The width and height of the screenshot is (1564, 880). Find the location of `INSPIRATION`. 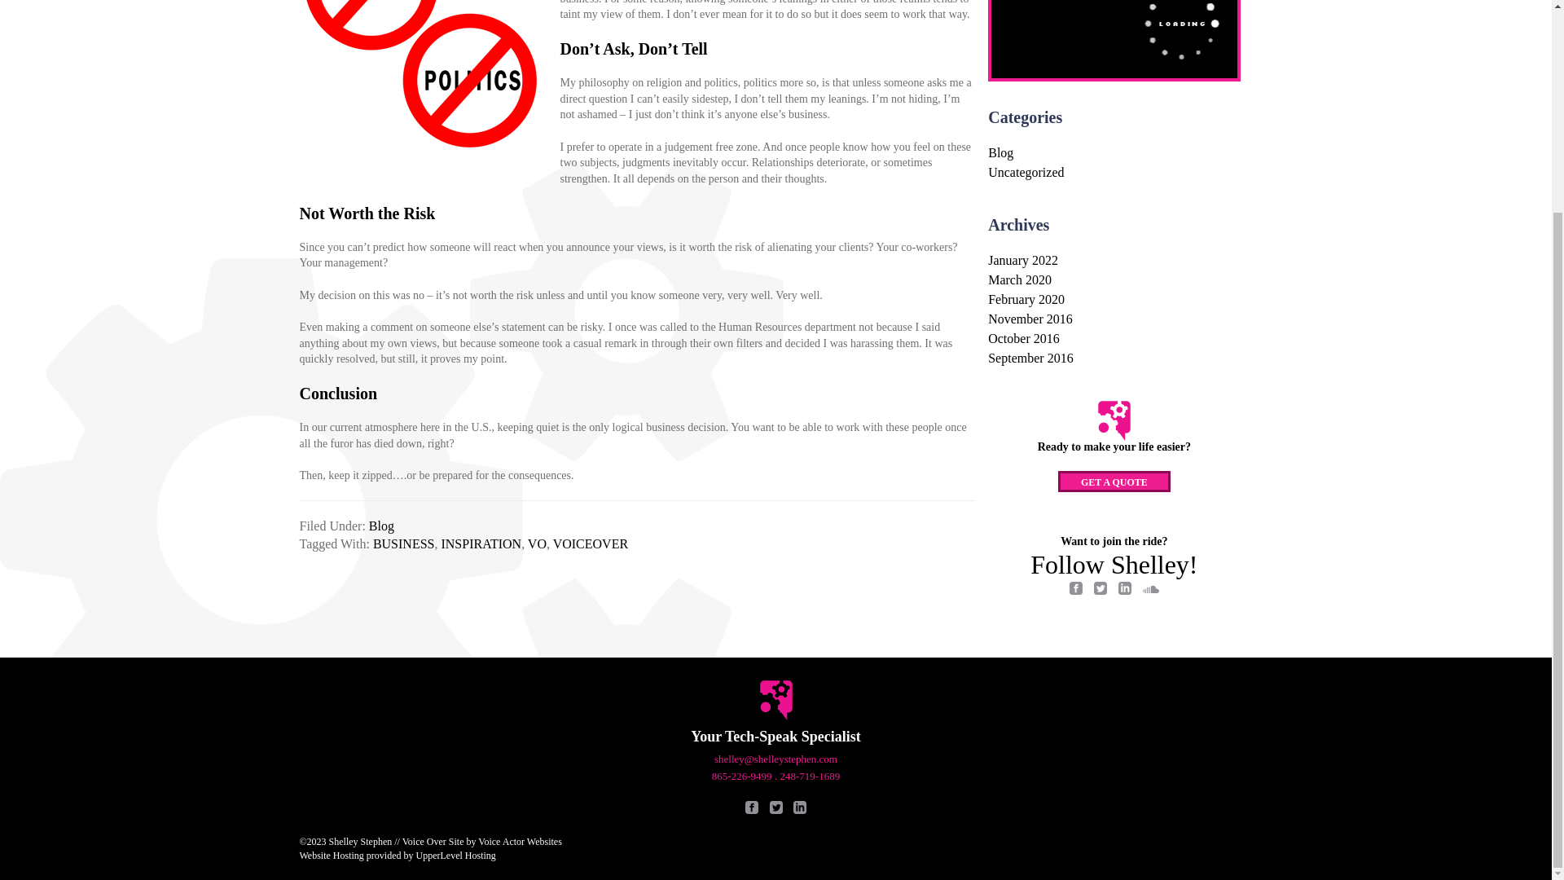

INSPIRATION is located at coordinates (481, 543).